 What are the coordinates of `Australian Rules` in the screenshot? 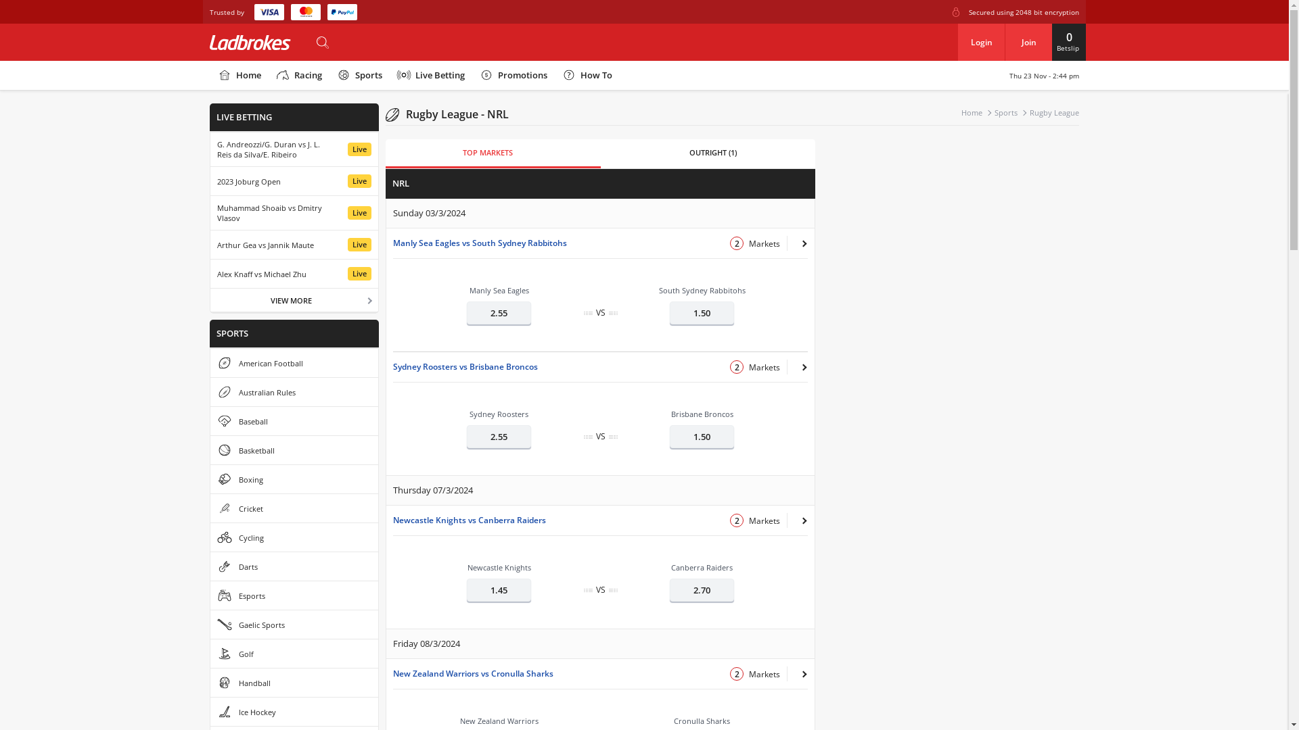 It's located at (294, 392).